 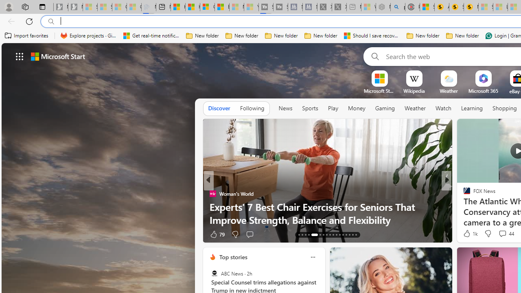 What do you see at coordinates (305, 234) in the screenshot?
I see `AutomationID: tab-15` at bounding box center [305, 234].